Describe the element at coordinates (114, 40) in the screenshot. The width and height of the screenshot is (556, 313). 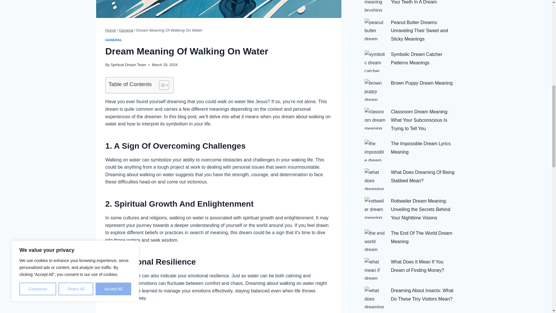
I see `GENERAL` at that location.